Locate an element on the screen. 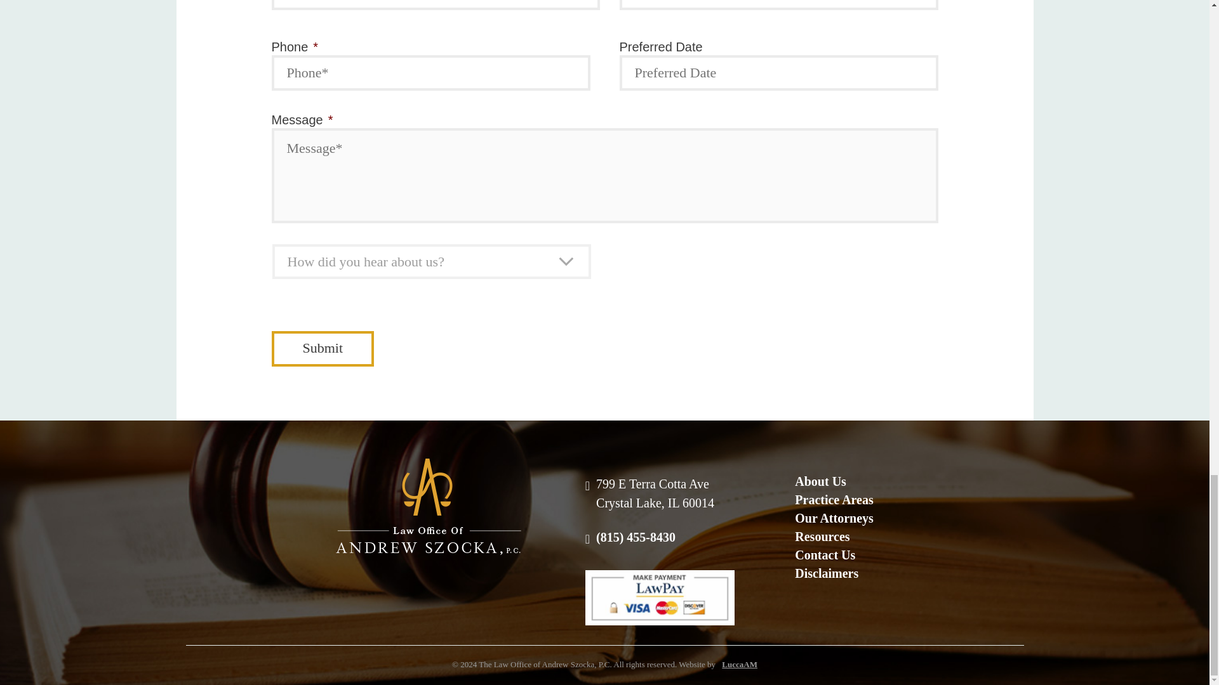  Our Attorneys is located at coordinates (834, 518).